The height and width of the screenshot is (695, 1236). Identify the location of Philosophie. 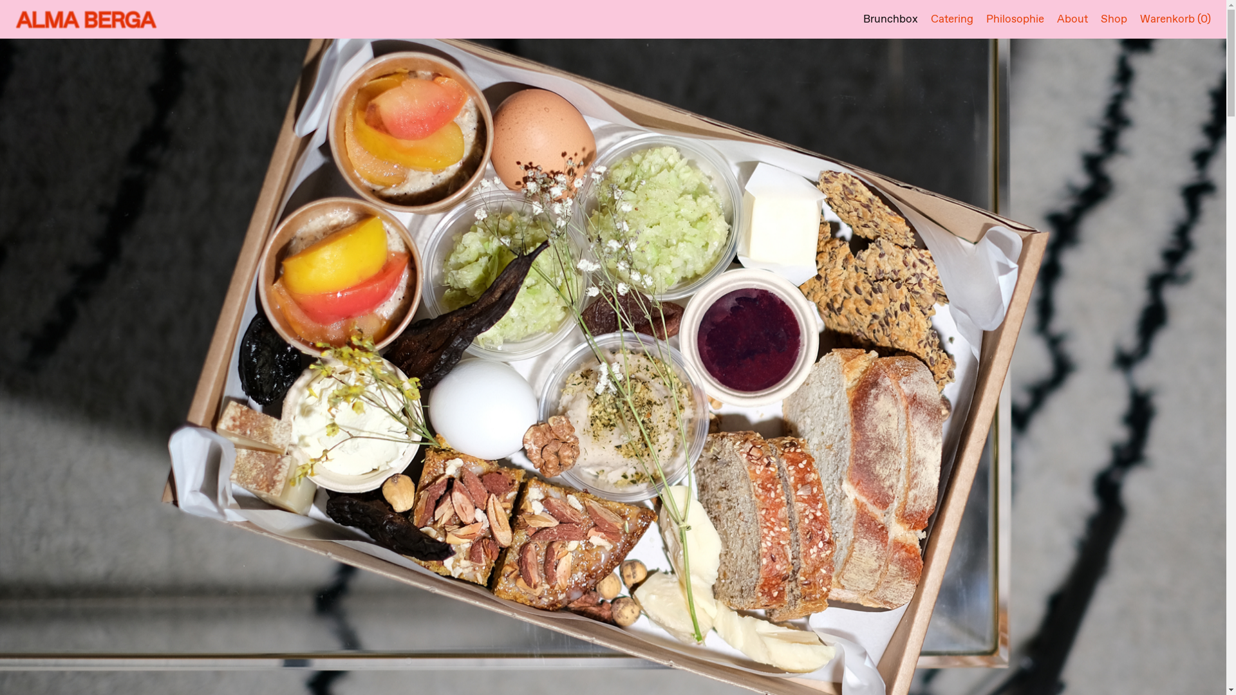
(1015, 19).